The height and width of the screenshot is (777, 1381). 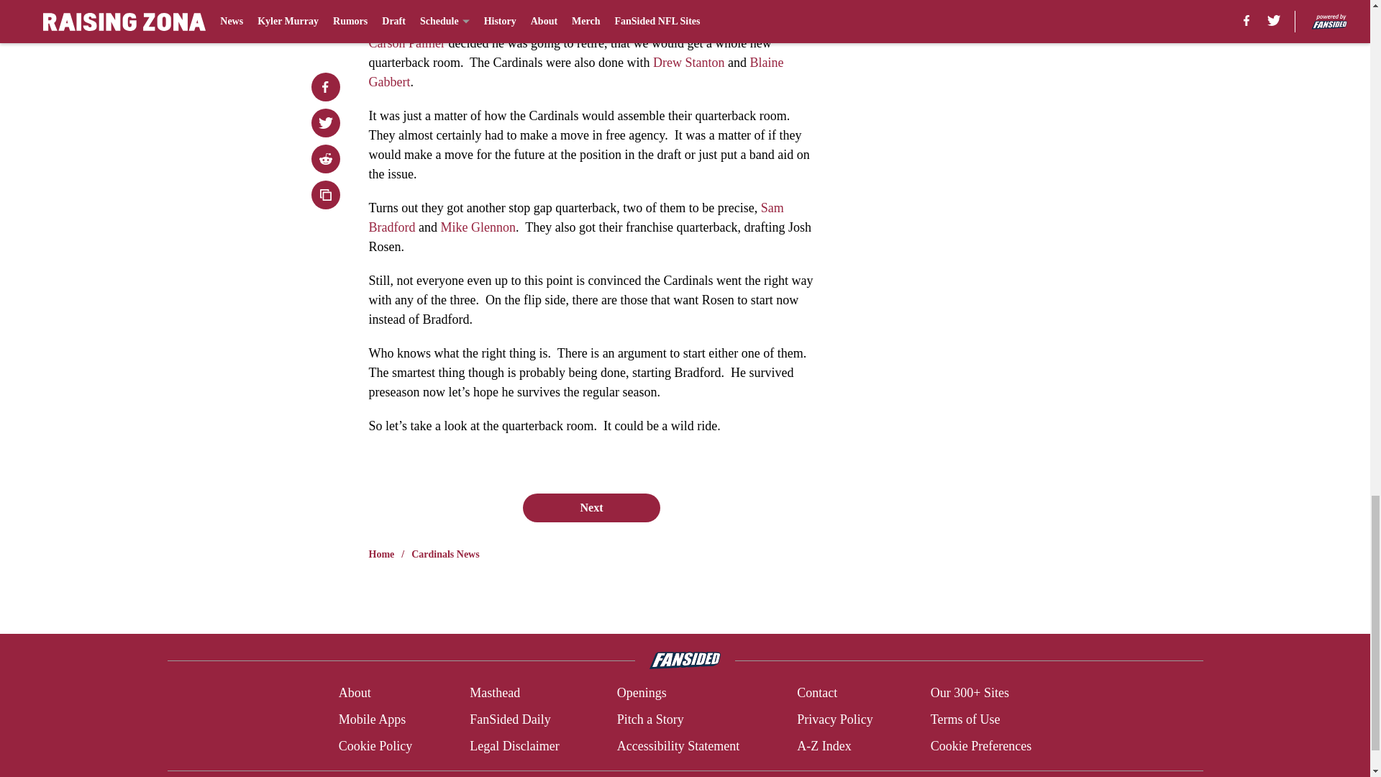 I want to click on Pitch a Story, so click(x=650, y=719).